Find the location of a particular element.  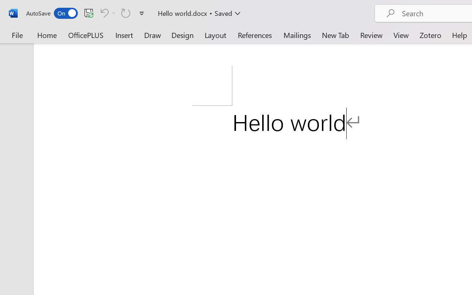

Mailings is located at coordinates (297, 35).